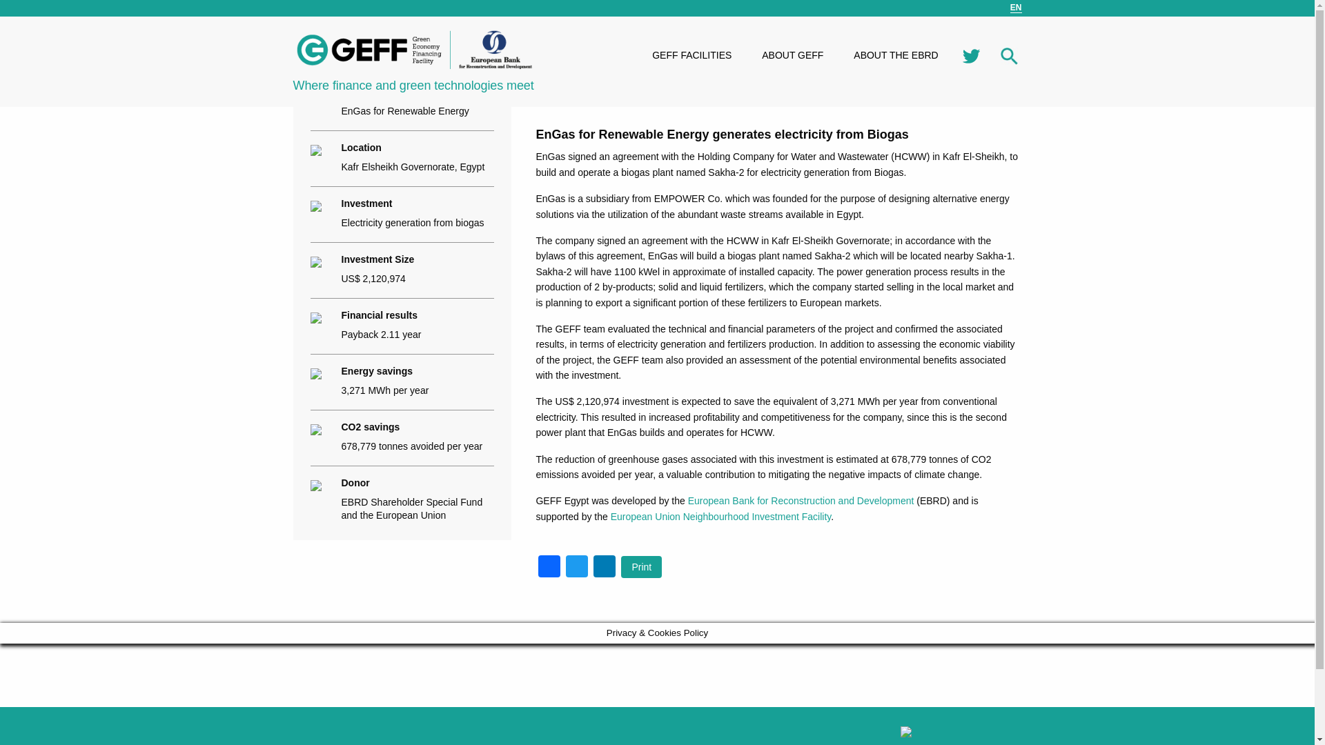  I want to click on Where finance and green technologies meet, so click(414, 72).